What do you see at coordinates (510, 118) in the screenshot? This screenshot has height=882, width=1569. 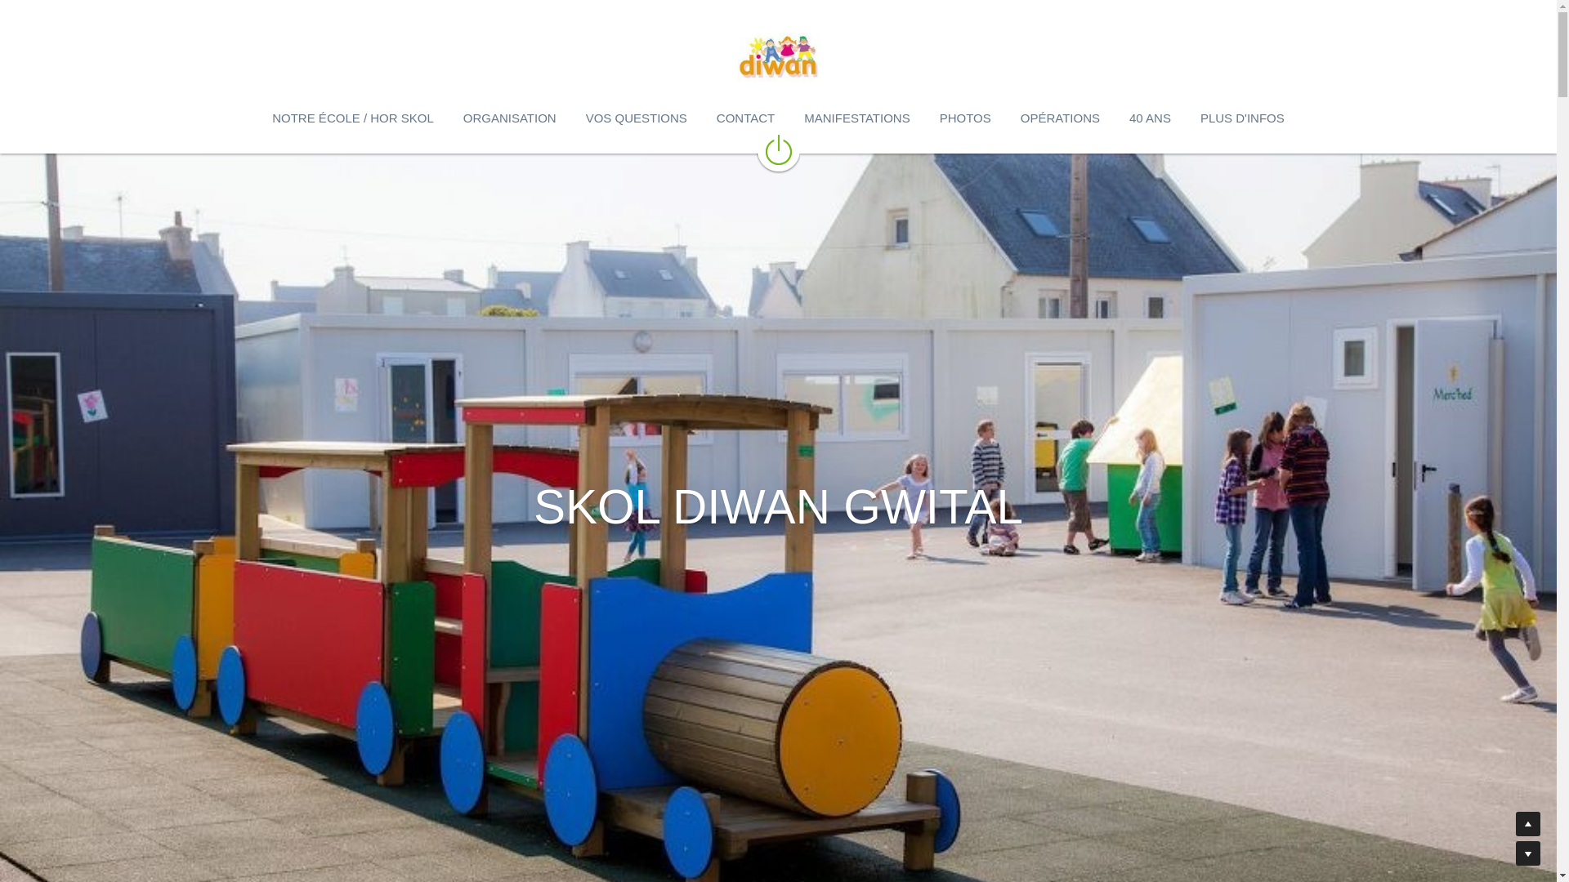 I see `ORGANISATION` at bounding box center [510, 118].